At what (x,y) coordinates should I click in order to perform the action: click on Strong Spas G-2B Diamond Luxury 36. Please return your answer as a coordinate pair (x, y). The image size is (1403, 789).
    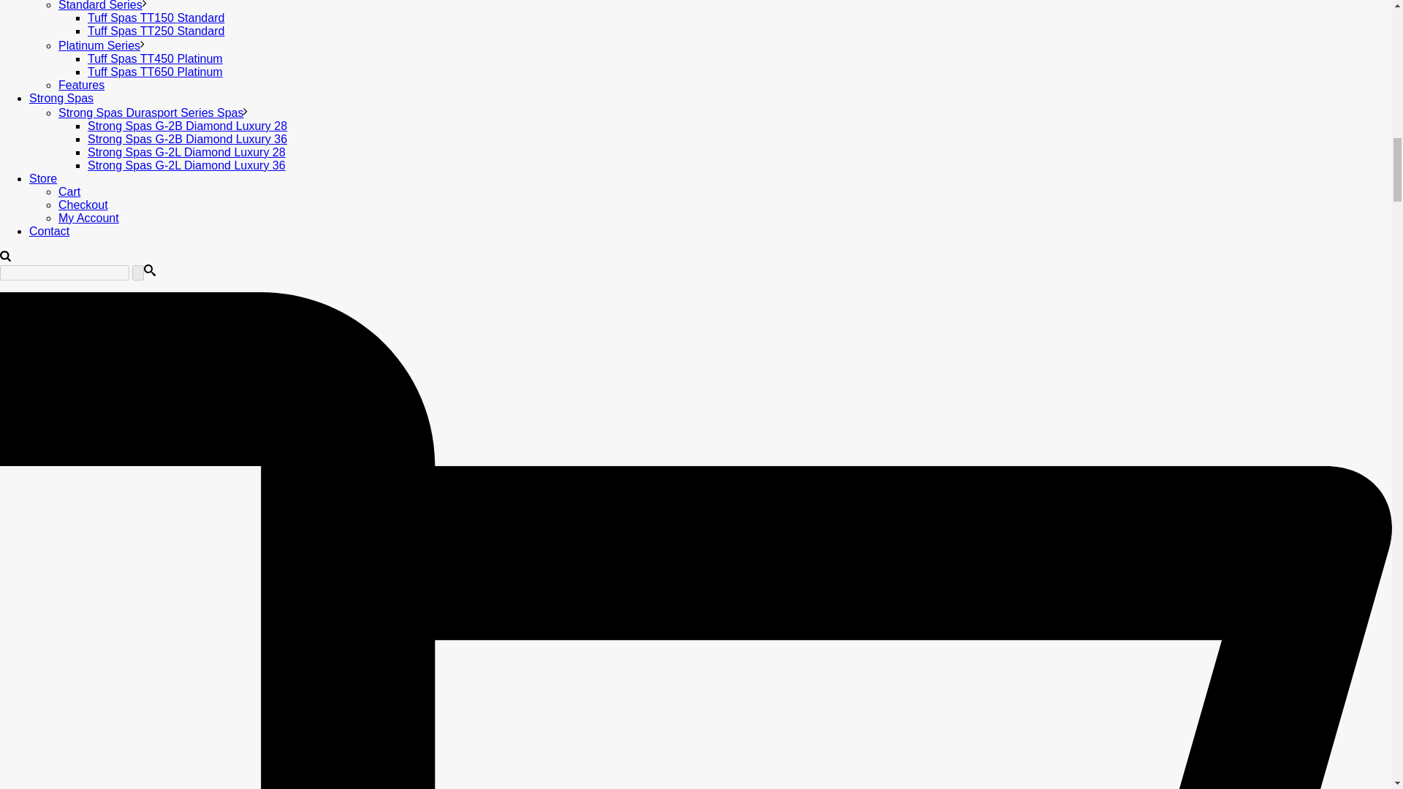
    Looking at the image, I should click on (187, 139).